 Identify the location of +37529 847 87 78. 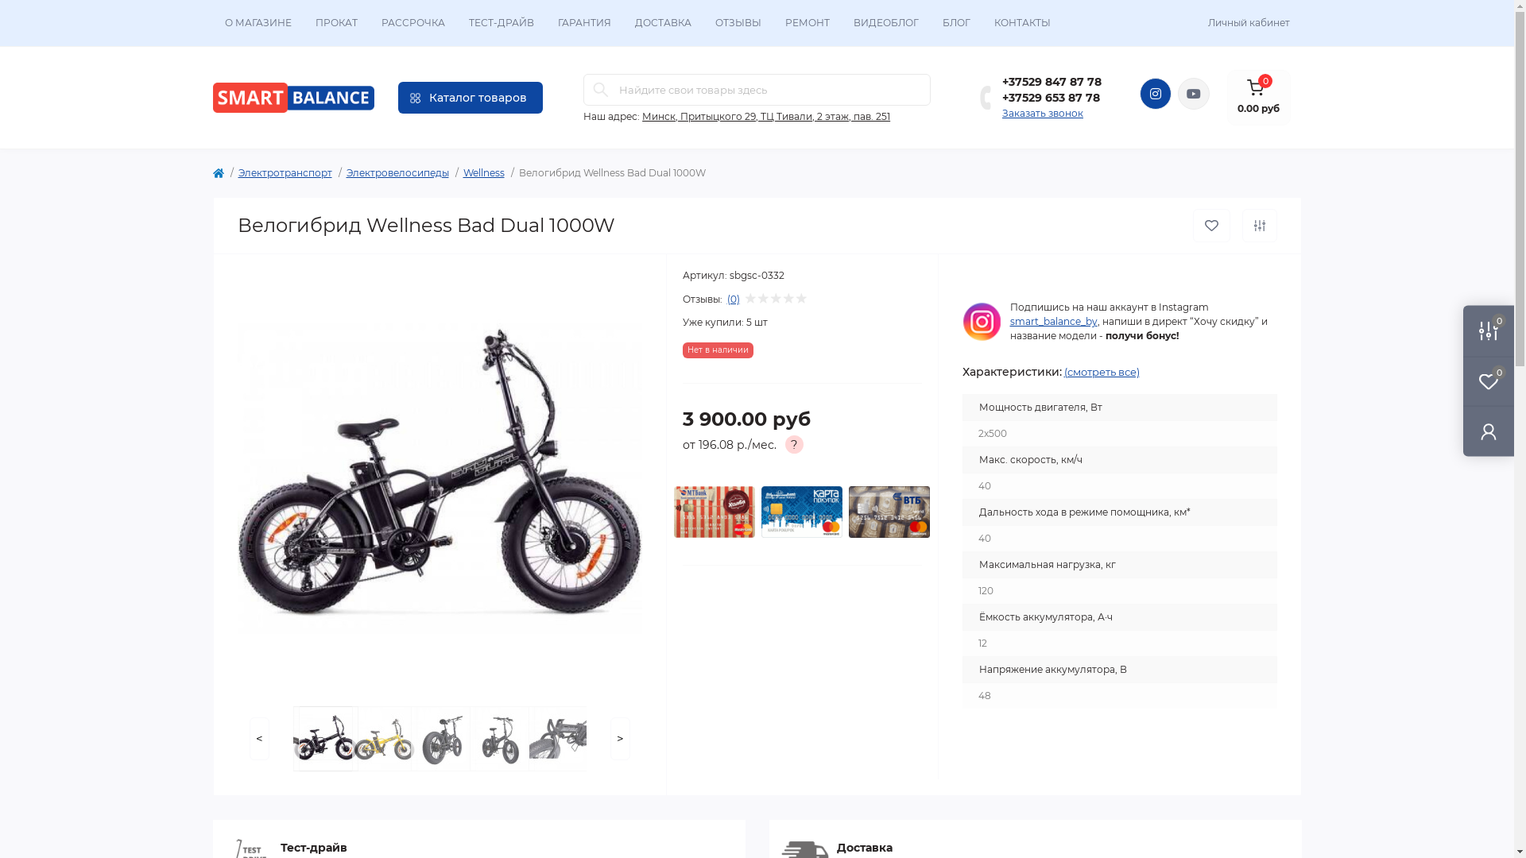
(1052, 82).